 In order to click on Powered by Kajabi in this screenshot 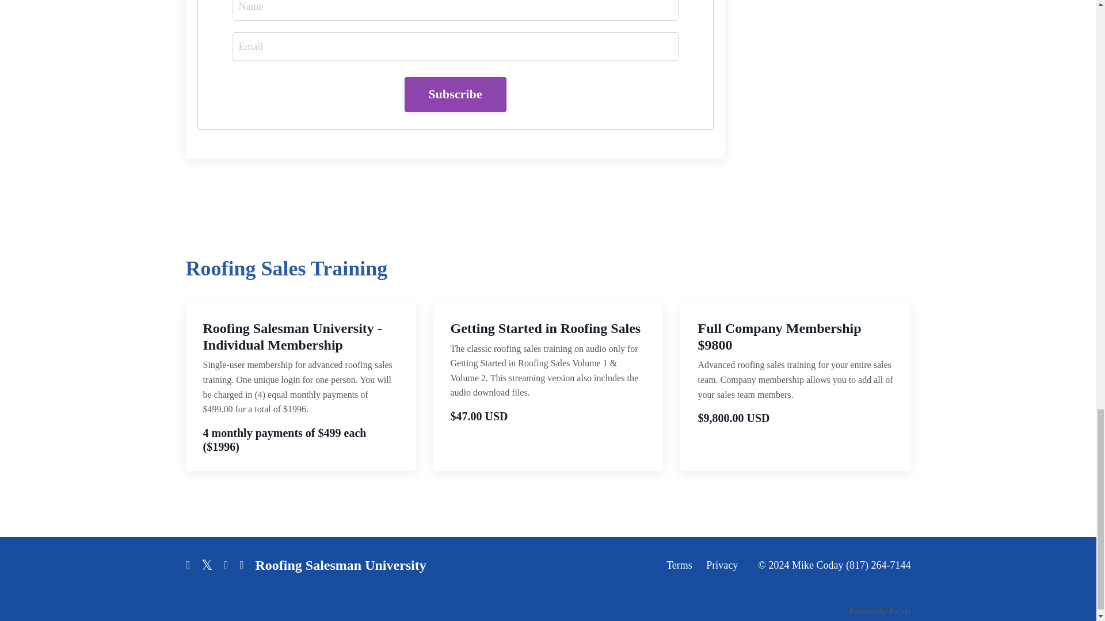, I will do `click(879, 612)`.